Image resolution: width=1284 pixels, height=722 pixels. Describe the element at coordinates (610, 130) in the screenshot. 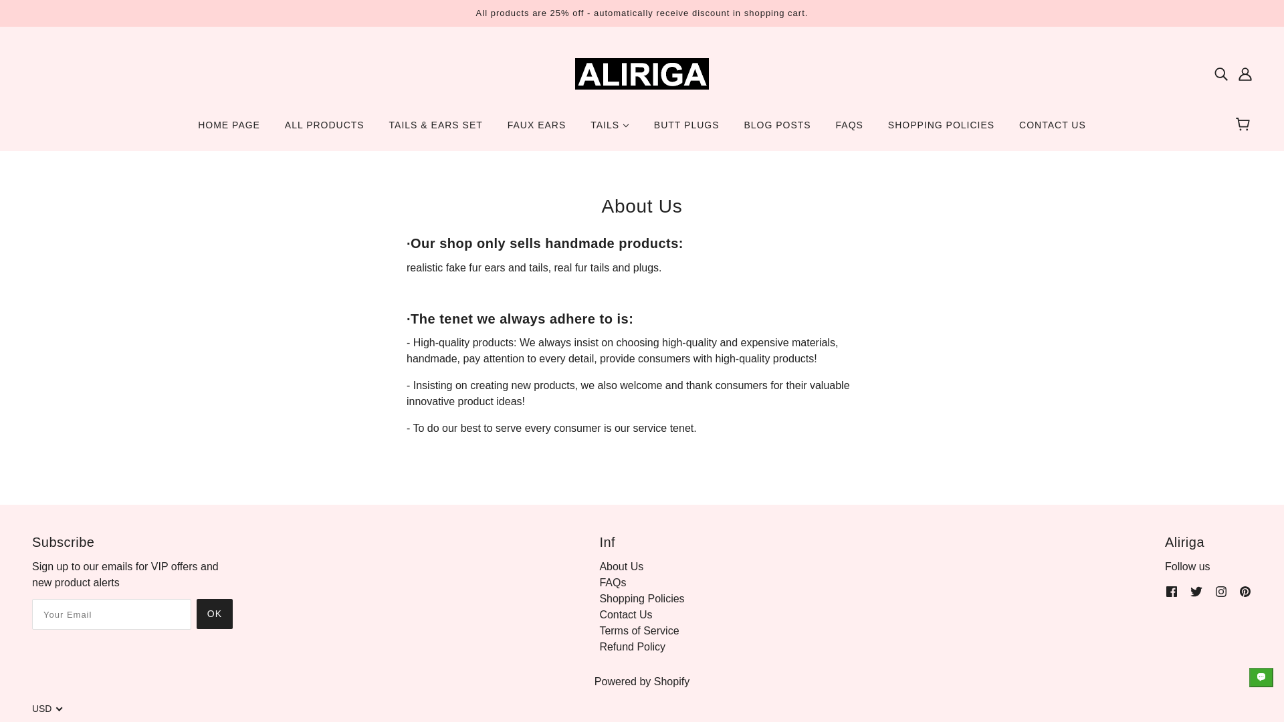

I see `TAILS` at that location.